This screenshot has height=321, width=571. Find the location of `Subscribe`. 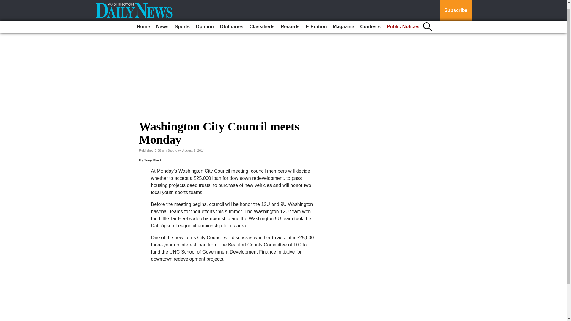

Subscribe is located at coordinates (456, 8).